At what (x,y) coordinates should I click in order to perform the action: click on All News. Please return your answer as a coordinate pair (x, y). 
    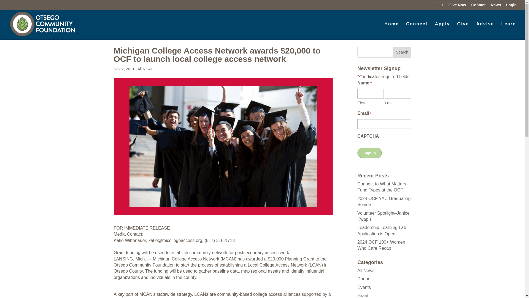
    Looking at the image, I should click on (366, 270).